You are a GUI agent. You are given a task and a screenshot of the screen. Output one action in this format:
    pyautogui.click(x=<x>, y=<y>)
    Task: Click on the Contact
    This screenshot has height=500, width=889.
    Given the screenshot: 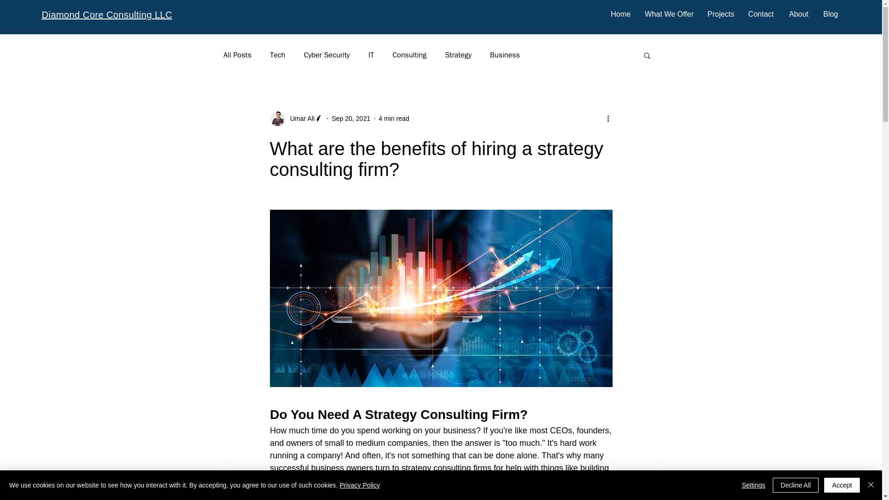 What is the action you would take?
    pyautogui.click(x=760, y=14)
    